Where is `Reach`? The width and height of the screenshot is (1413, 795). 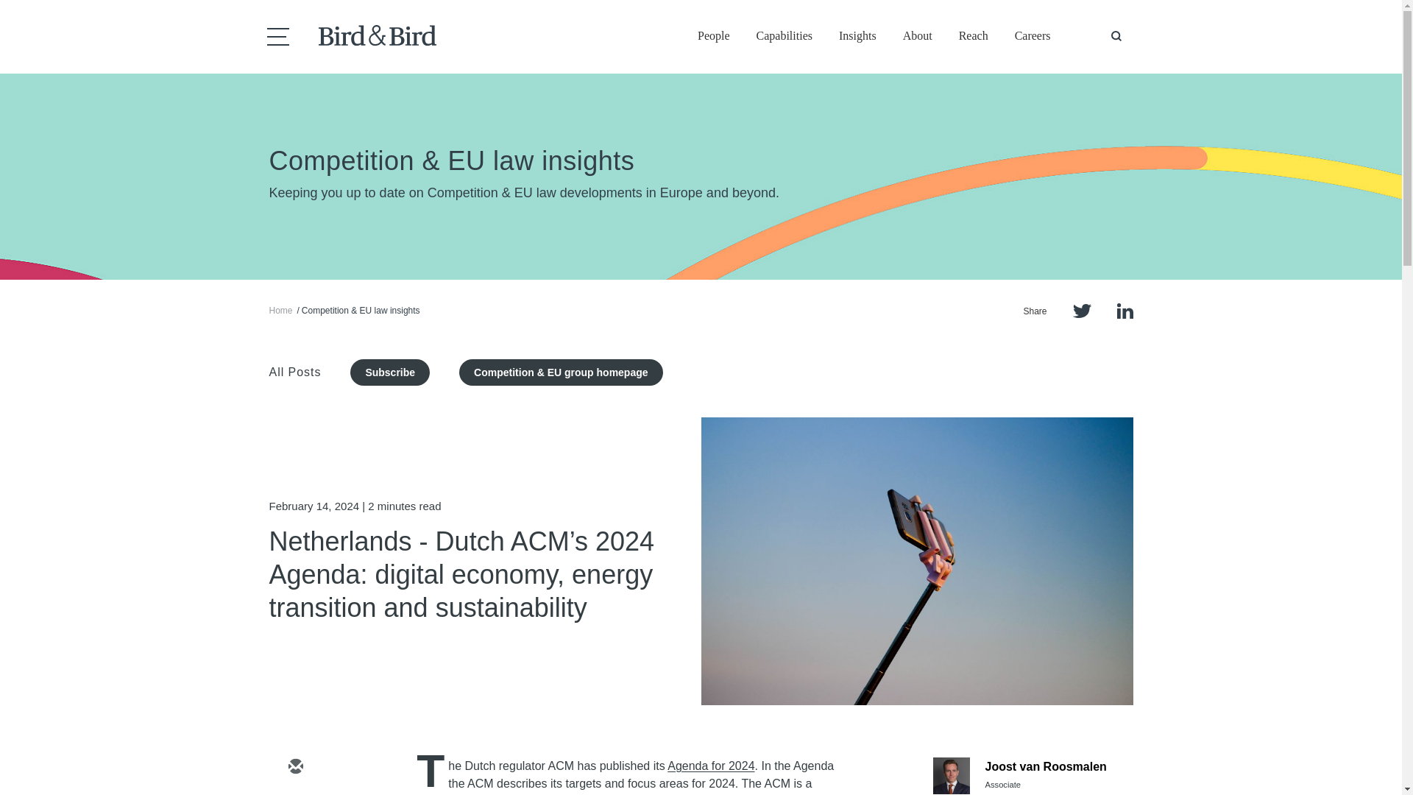
Reach is located at coordinates (973, 37).